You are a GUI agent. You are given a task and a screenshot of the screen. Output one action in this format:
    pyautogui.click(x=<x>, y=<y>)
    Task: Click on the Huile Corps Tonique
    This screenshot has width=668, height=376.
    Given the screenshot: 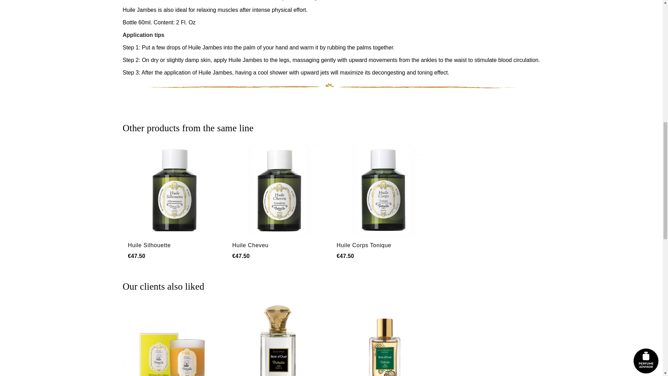 What is the action you would take?
    pyautogui.click(x=364, y=245)
    